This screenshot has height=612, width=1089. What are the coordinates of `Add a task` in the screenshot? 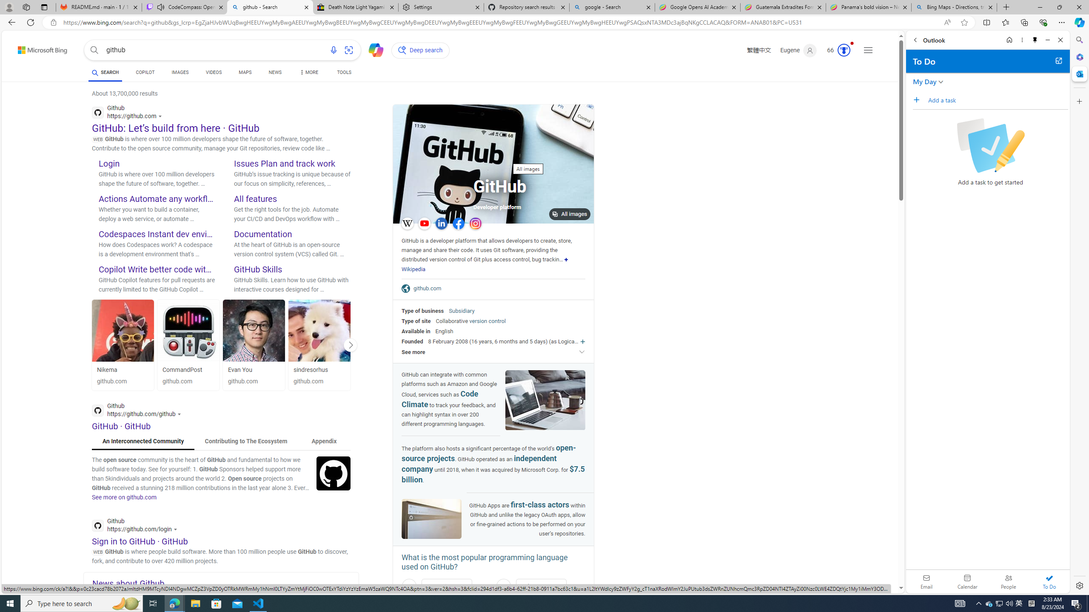 It's located at (998, 100).